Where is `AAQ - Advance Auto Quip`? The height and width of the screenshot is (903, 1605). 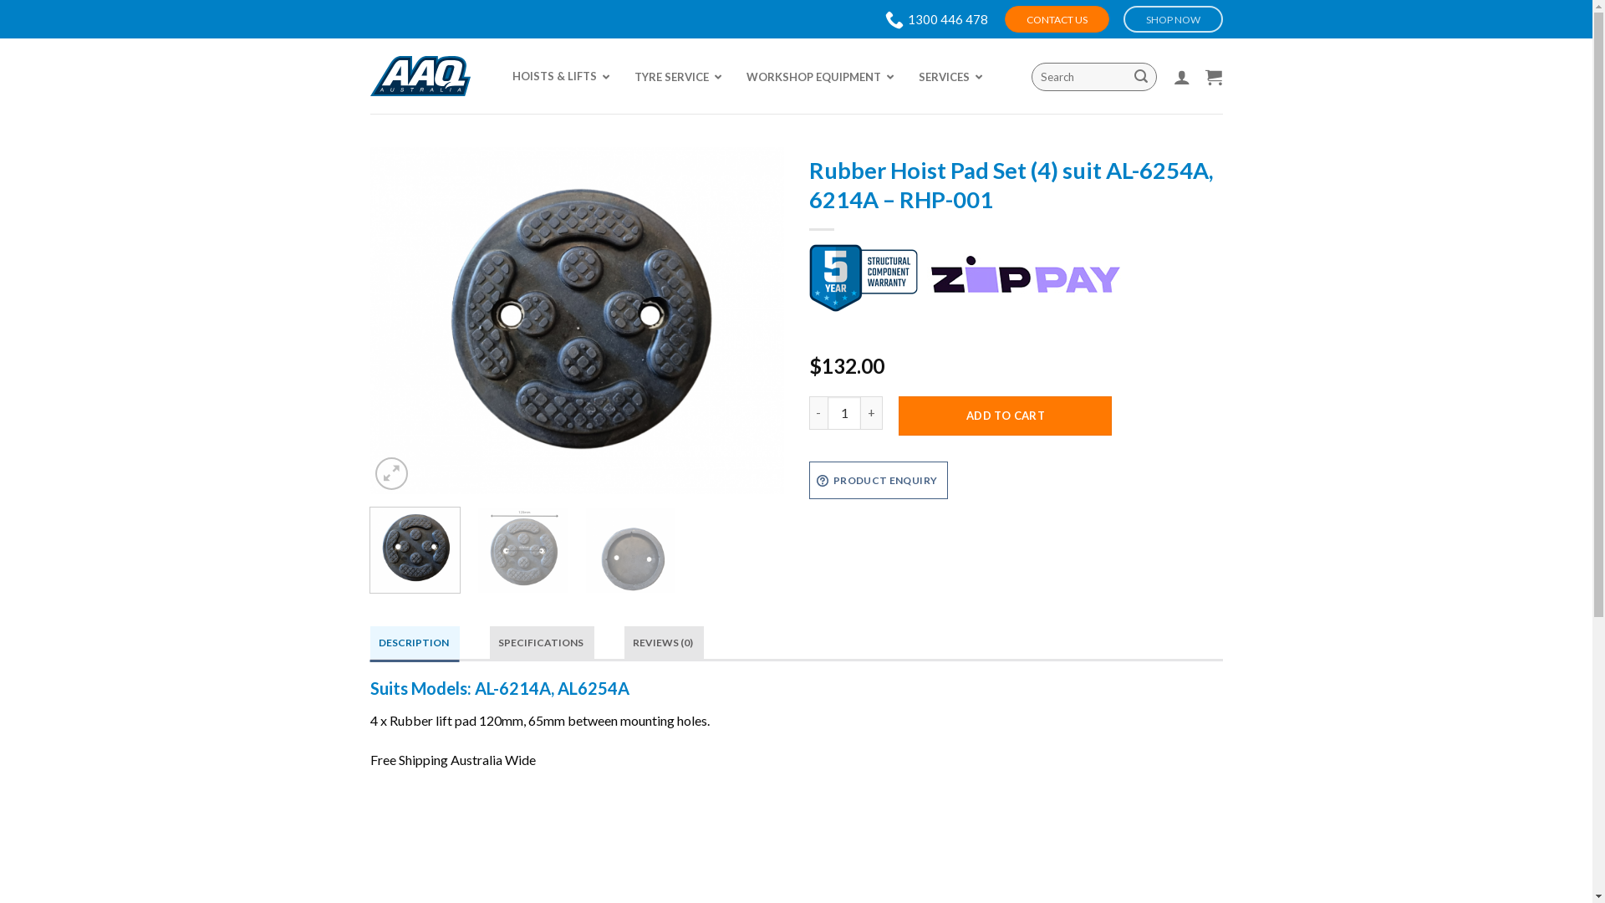
AAQ - Advance Auto Quip is located at coordinates (420, 76).